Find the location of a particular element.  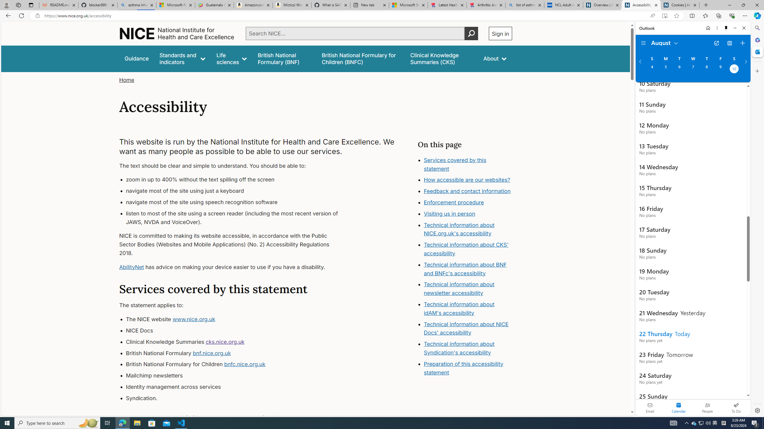

British National Formulary bnf.nice.org.uk is located at coordinates (238, 353).